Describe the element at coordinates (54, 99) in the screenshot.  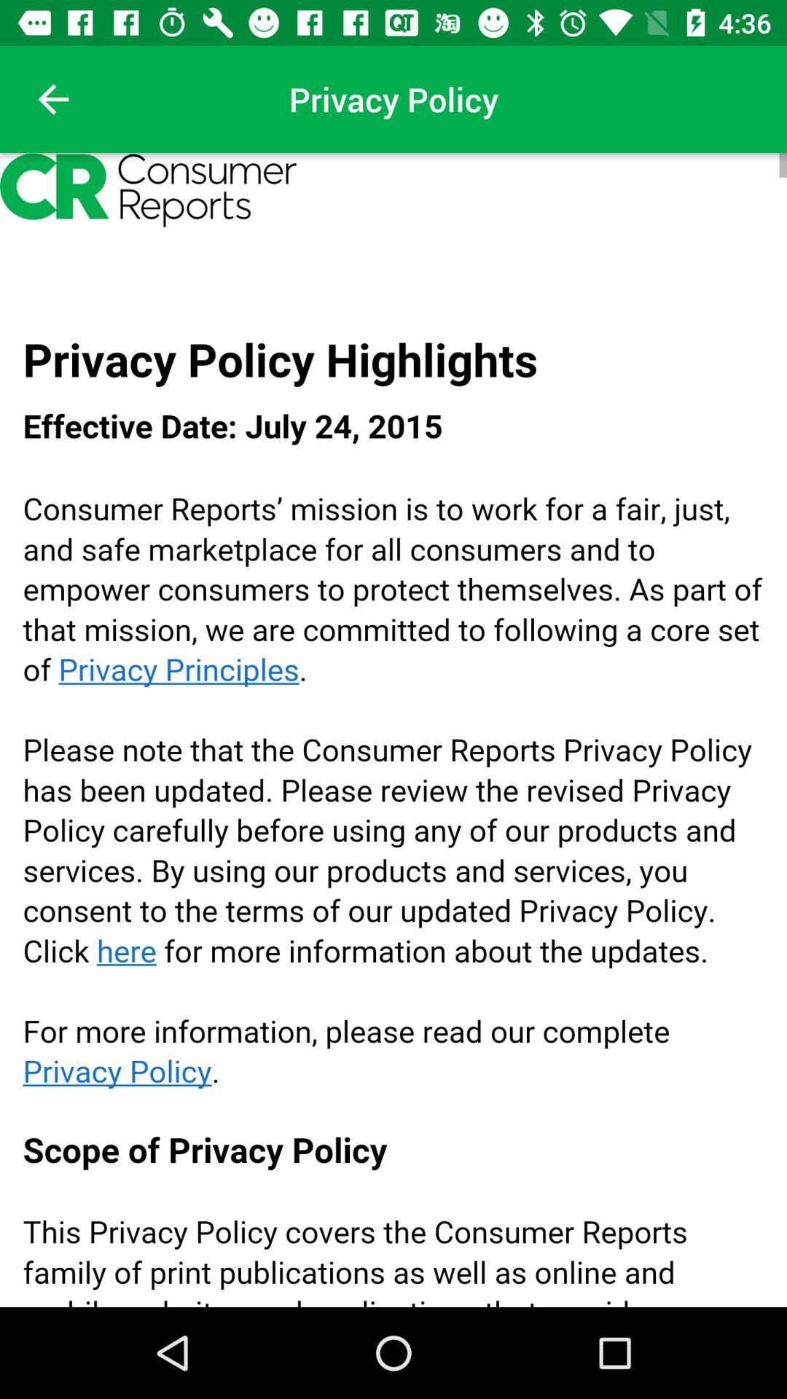
I see `go to previous` at that location.